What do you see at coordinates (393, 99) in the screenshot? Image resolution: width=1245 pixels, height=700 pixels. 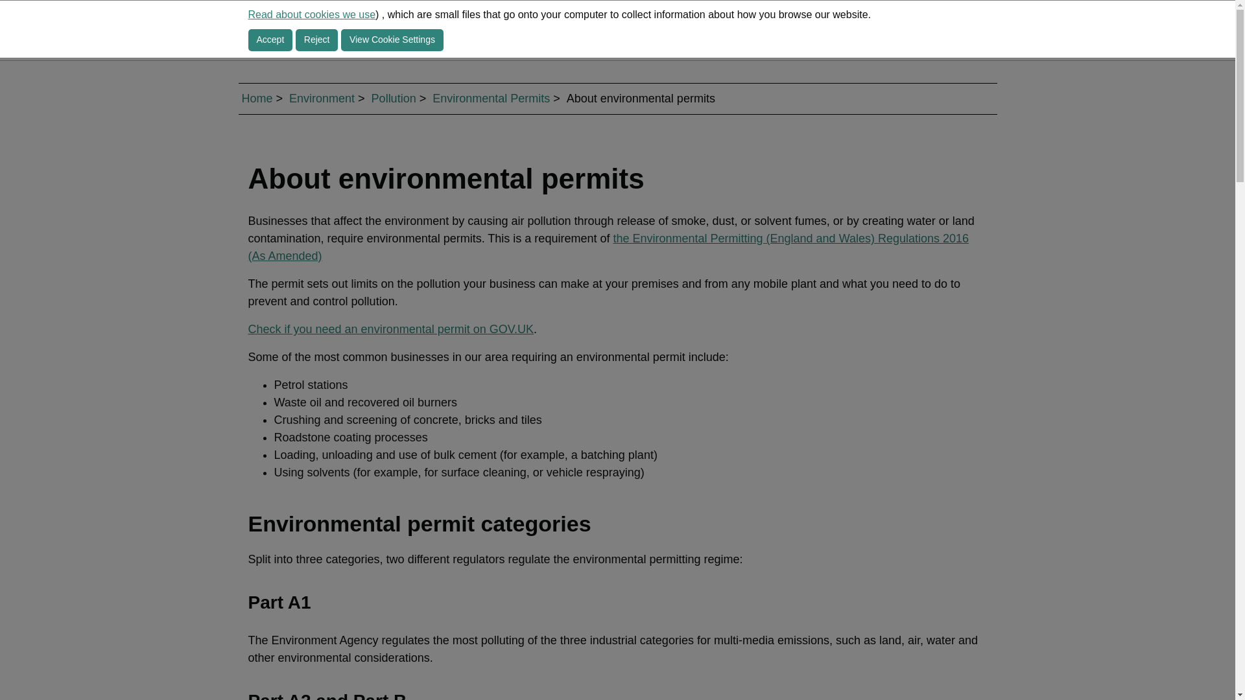 I see `Pollution` at bounding box center [393, 99].